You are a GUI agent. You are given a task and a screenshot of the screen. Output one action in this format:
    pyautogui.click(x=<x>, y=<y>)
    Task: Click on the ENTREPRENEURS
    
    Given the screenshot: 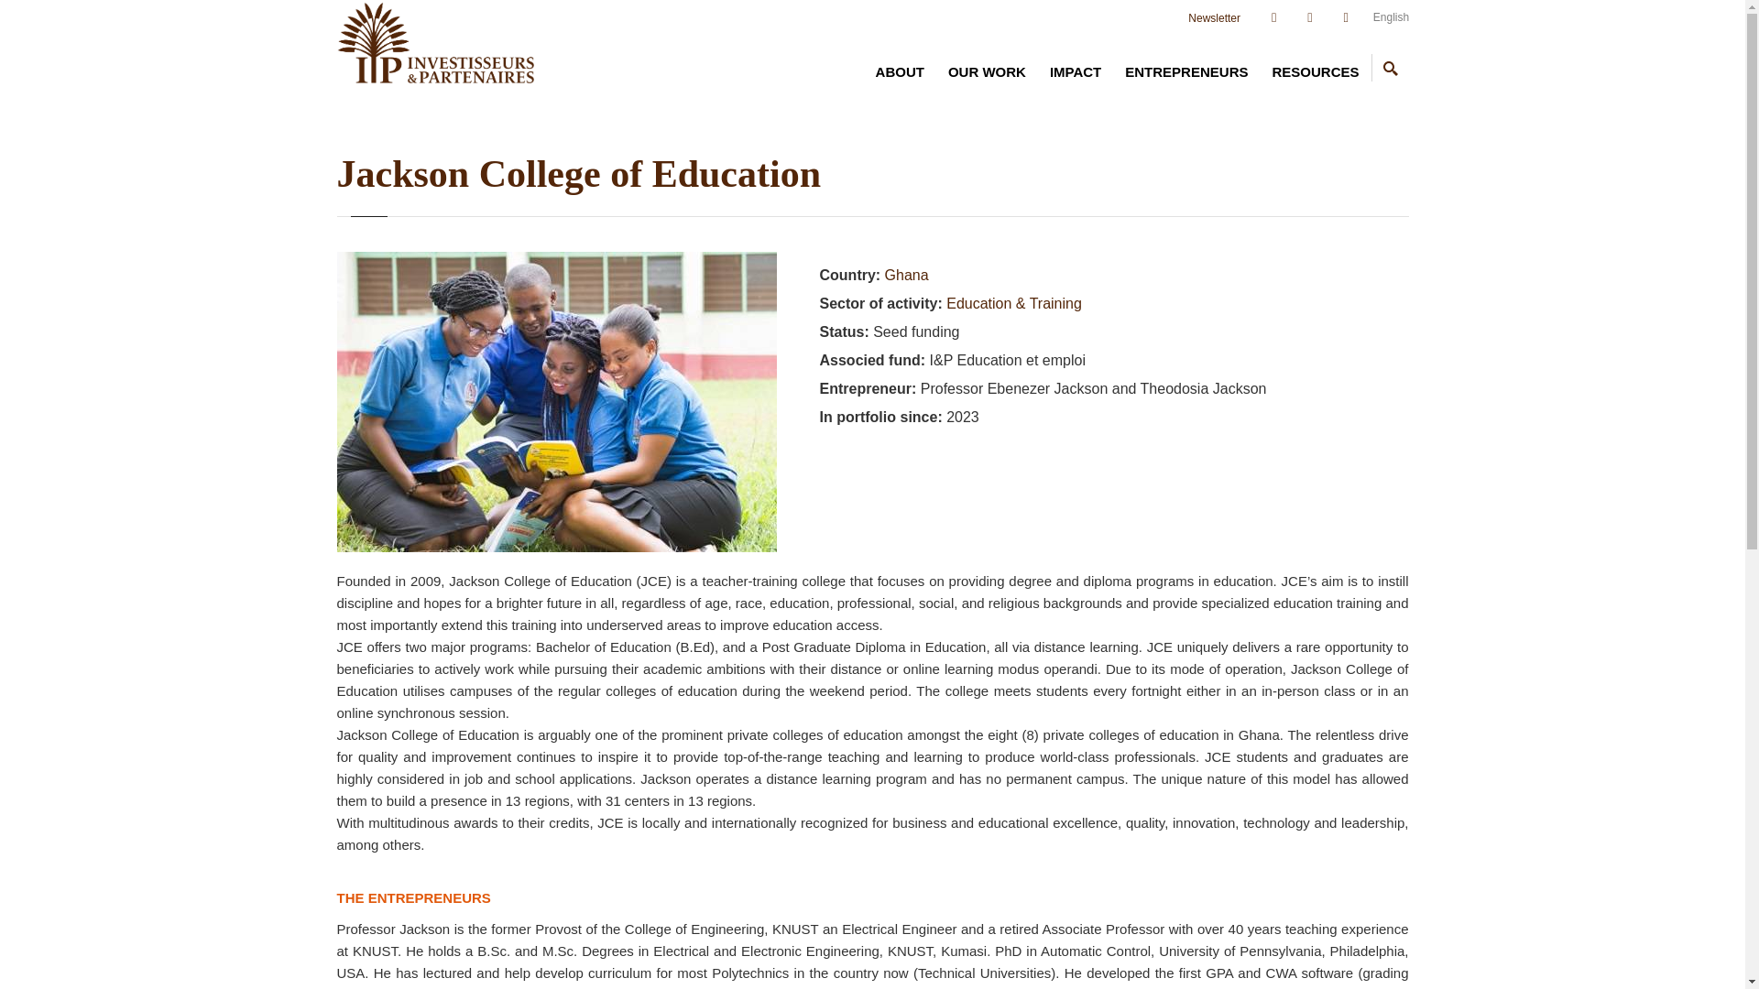 What is the action you would take?
    pyautogui.click(x=1185, y=72)
    